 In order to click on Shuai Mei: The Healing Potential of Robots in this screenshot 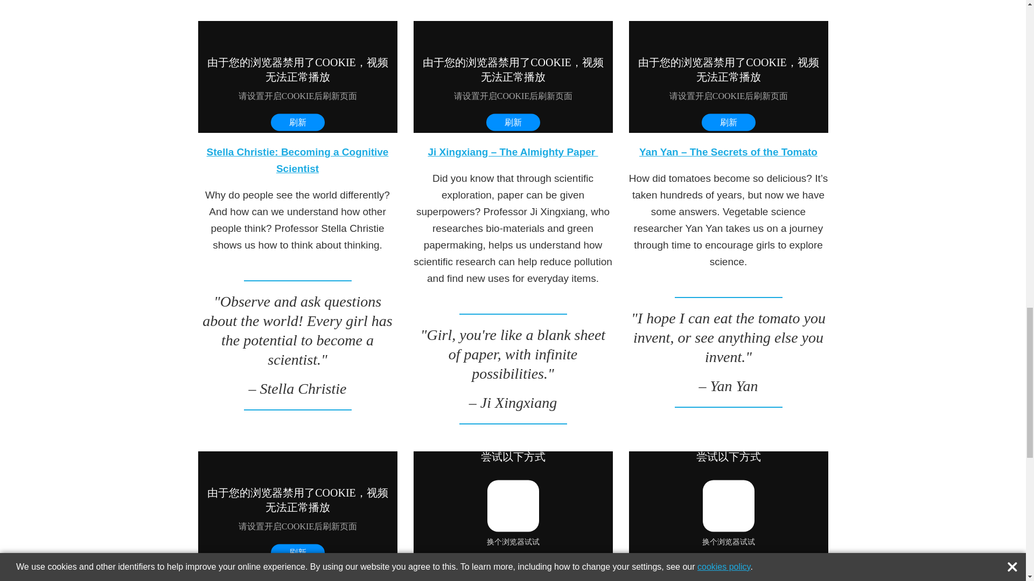, I will do `click(513, 579)`.